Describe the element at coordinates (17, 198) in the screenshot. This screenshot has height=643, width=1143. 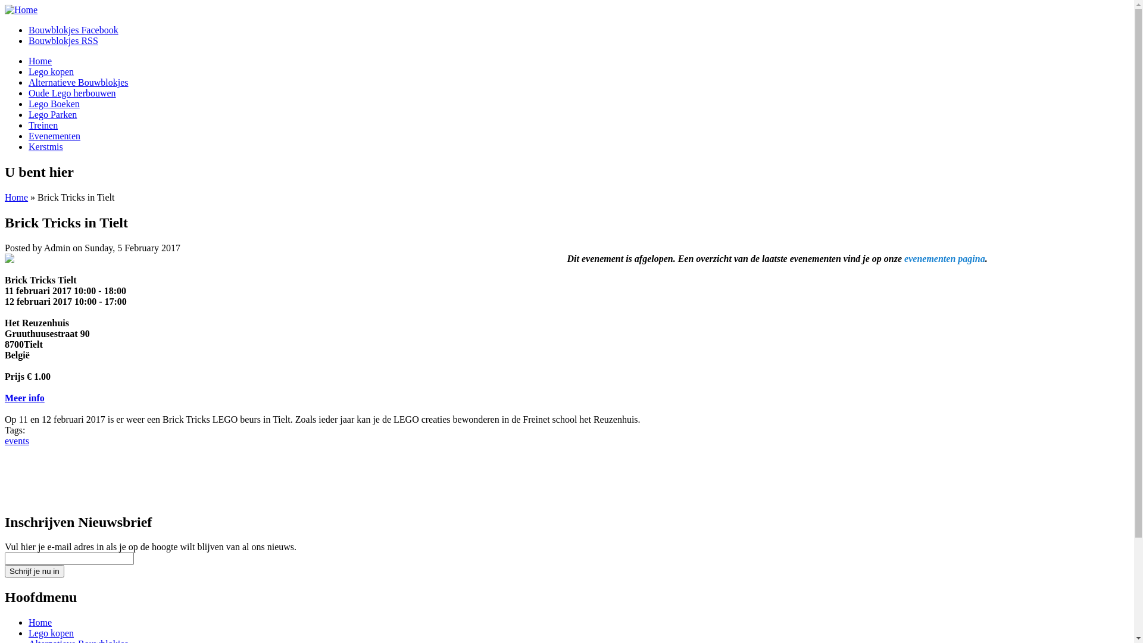
I see `Home` at that location.